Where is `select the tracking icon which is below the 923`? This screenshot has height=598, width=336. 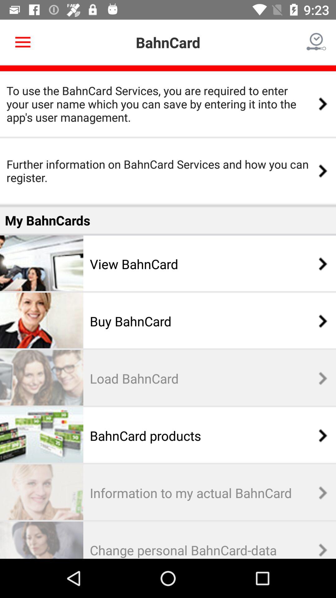 select the tracking icon which is below the 923 is located at coordinates (316, 42).